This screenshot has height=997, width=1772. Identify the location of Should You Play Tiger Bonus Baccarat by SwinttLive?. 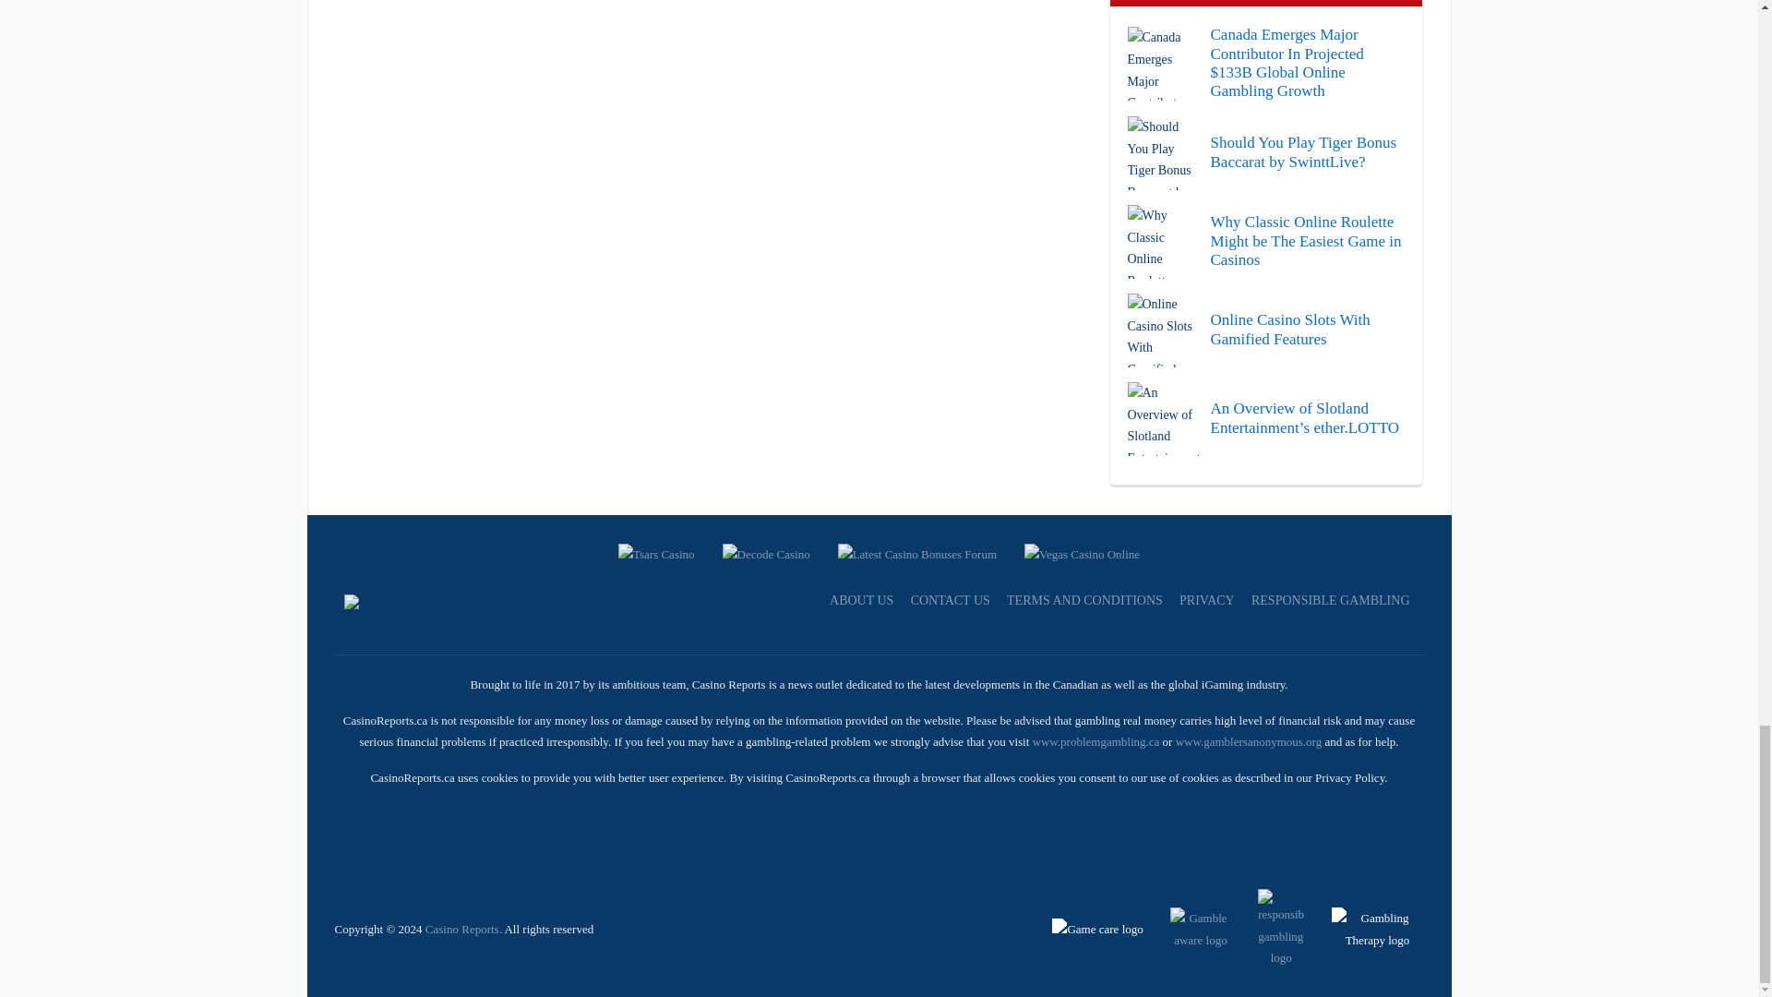
(1266, 153).